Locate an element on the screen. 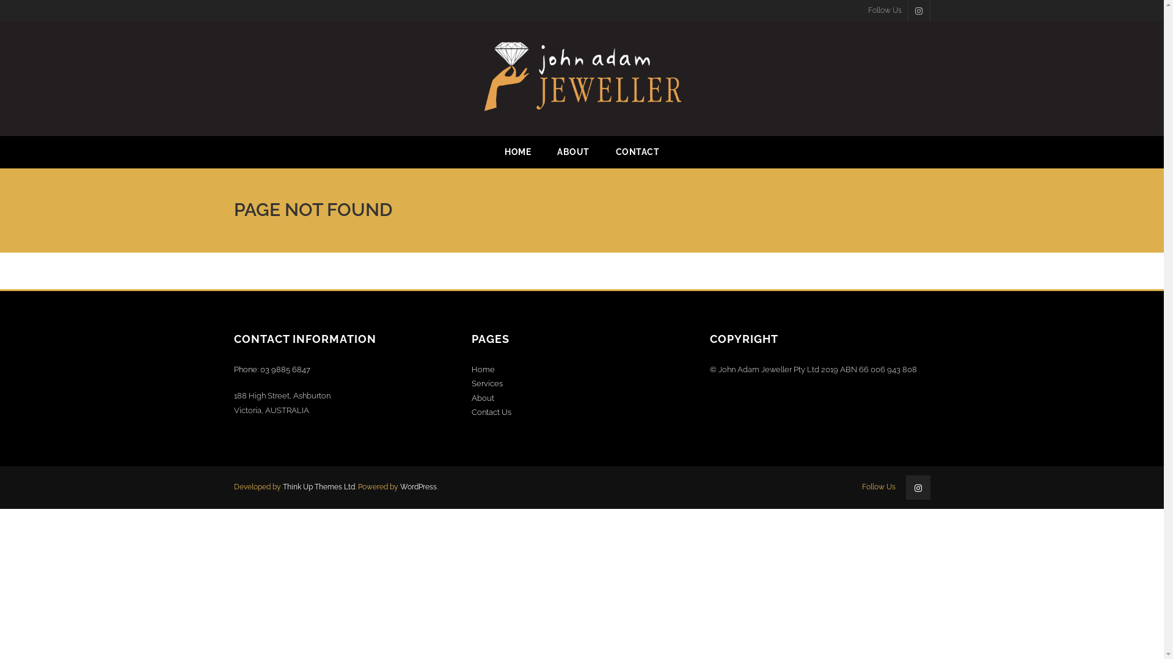 This screenshot has height=659, width=1173. Contact Us is located at coordinates (491, 412).